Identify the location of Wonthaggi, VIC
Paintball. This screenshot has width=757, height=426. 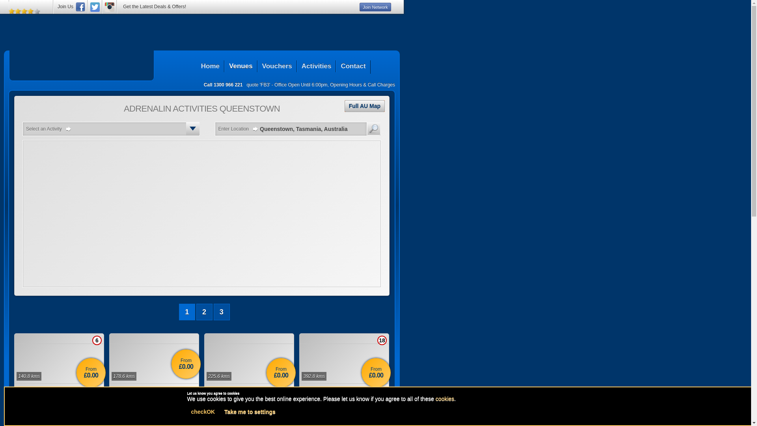
(344, 394).